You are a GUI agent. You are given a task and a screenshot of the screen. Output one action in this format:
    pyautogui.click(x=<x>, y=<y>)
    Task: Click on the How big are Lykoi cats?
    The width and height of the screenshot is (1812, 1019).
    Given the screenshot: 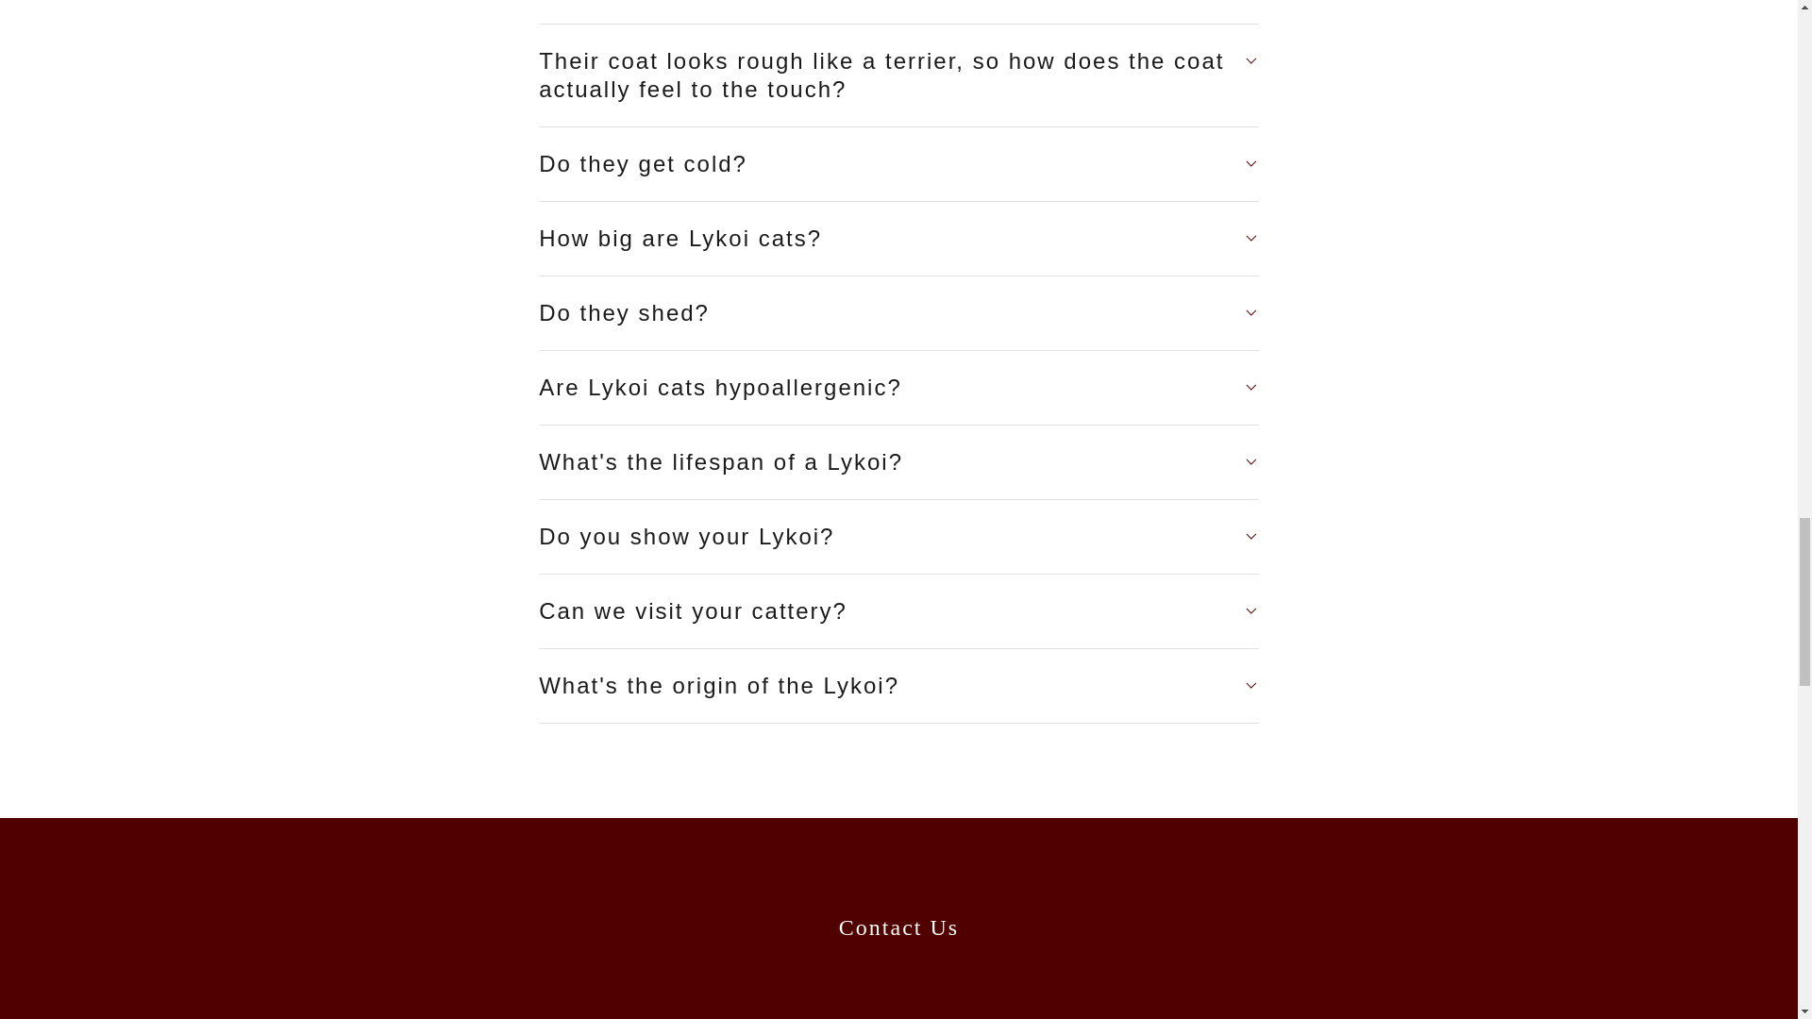 What is the action you would take?
    pyautogui.click(x=898, y=239)
    